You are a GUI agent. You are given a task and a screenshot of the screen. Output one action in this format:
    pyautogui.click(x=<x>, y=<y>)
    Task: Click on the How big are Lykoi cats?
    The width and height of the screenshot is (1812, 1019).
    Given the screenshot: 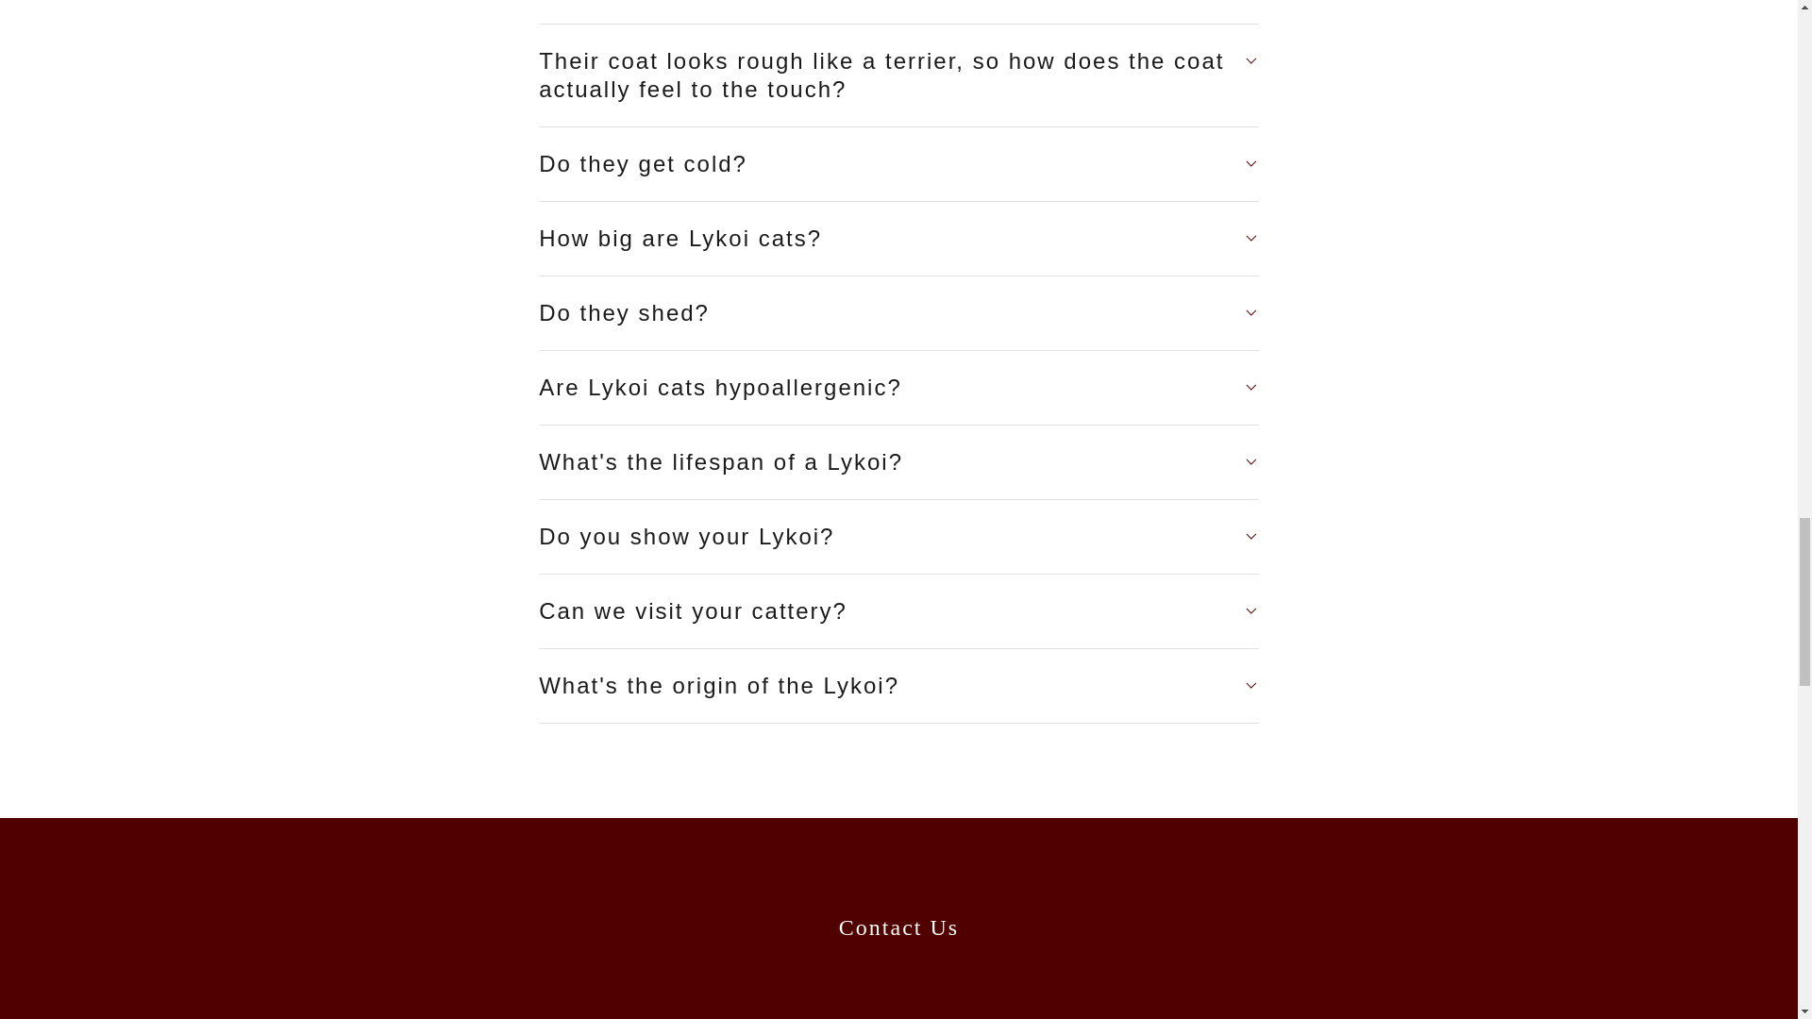 What is the action you would take?
    pyautogui.click(x=898, y=239)
    